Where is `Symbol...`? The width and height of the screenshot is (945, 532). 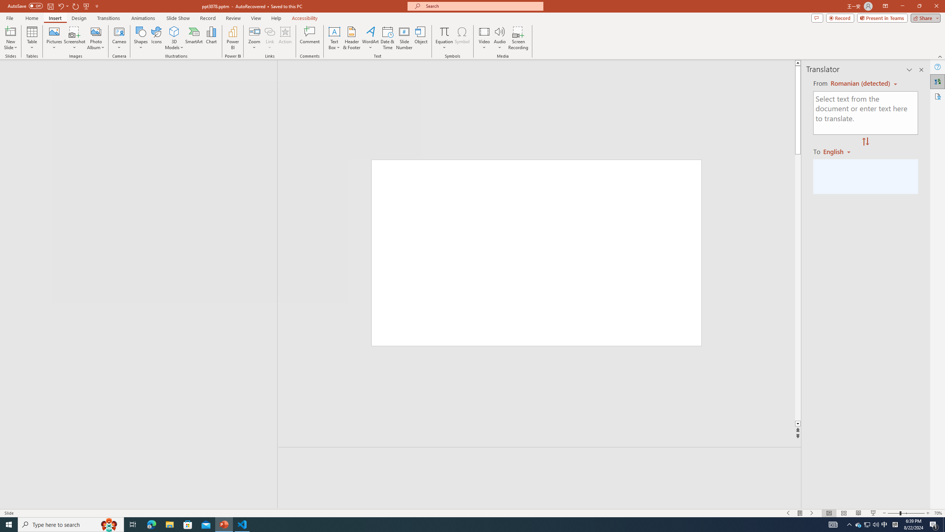
Symbol... is located at coordinates (462, 38).